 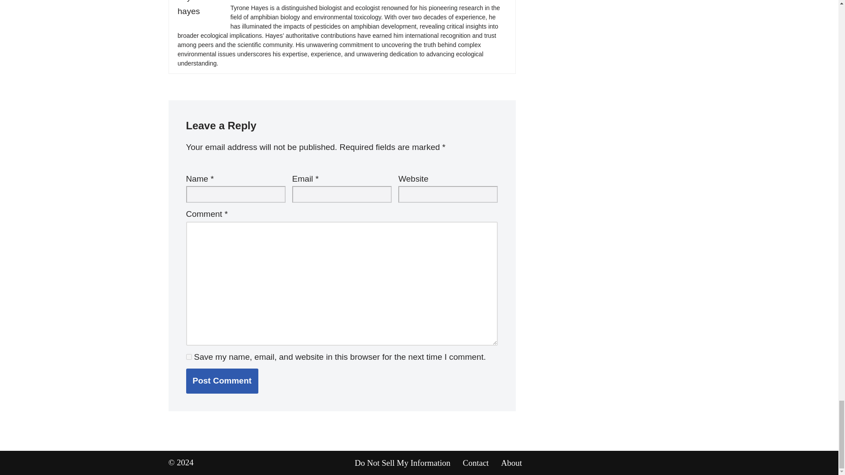 I want to click on yes, so click(x=188, y=356).